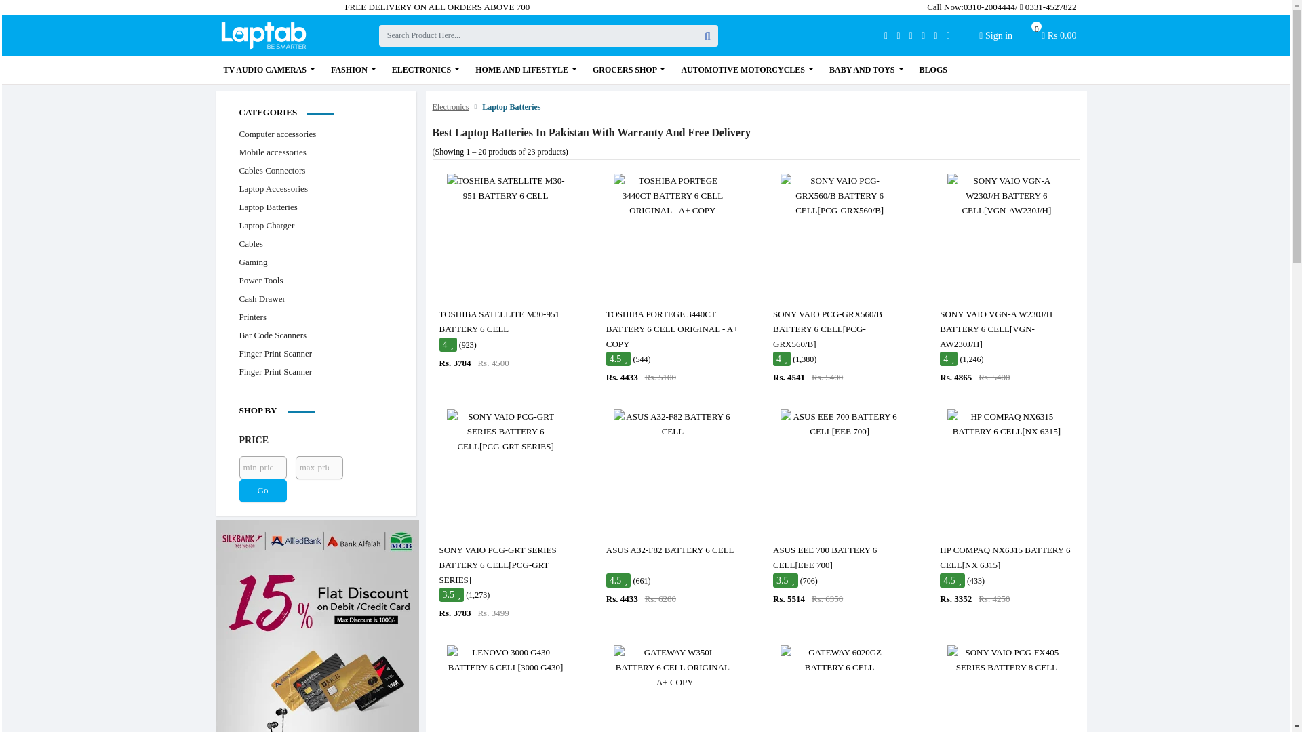  What do you see at coordinates (1006, 659) in the screenshot?
I see `  ASUS A32-F82 BATTERY 6 CELL   ` at bounding box center [1006, 659].